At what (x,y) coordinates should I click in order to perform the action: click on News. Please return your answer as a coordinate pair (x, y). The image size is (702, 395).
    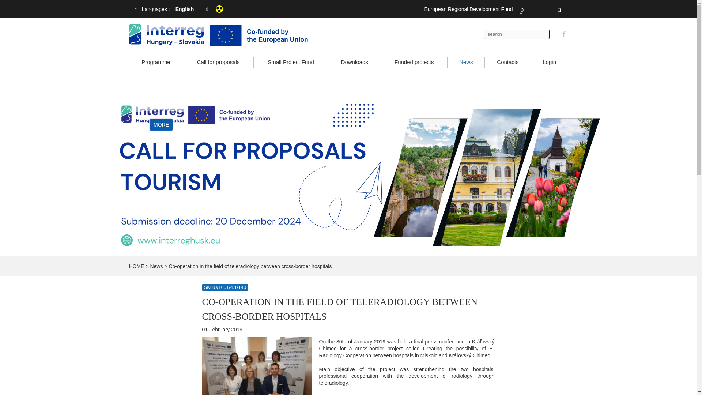
    Looking at the image, I should click on (466, 62).